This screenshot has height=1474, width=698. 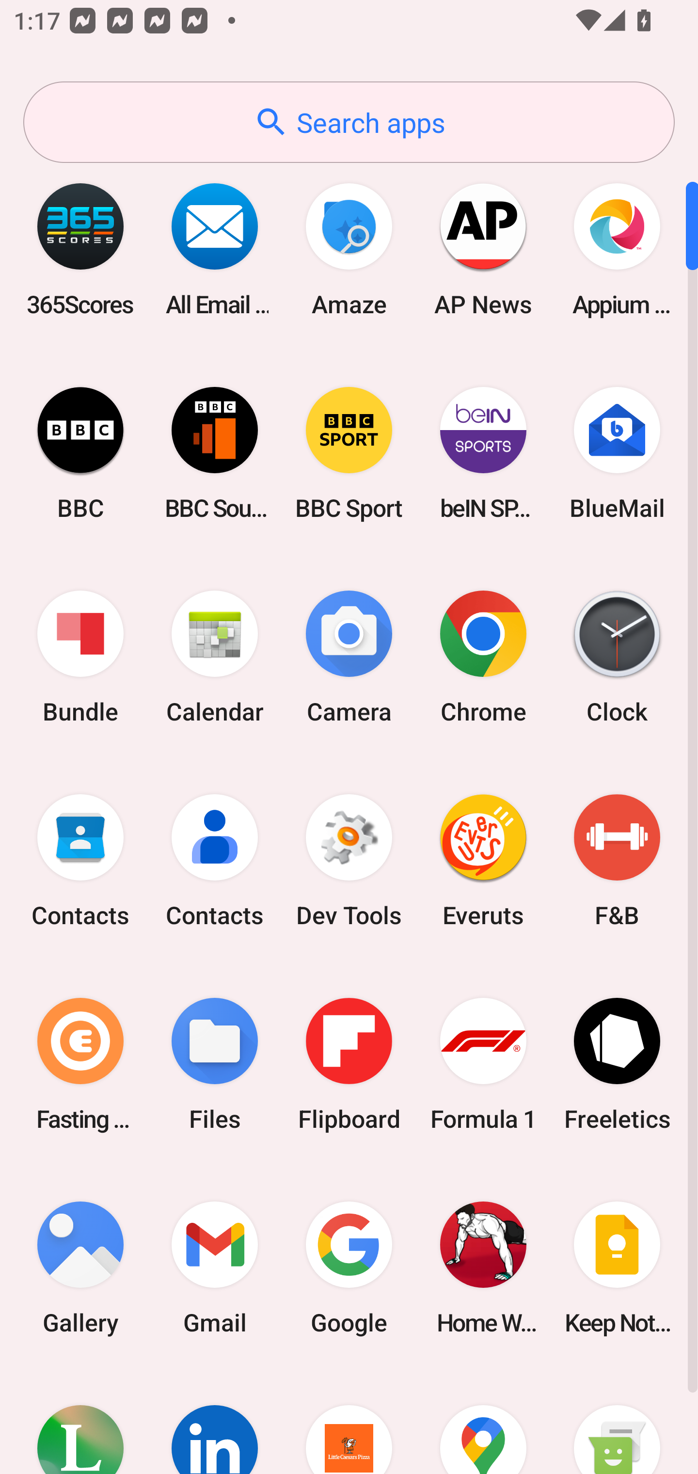 What do you see at coordinates (80, 1064) in the screenshot?
I see `Fasting Coach` at bounding box center [80, 1064].